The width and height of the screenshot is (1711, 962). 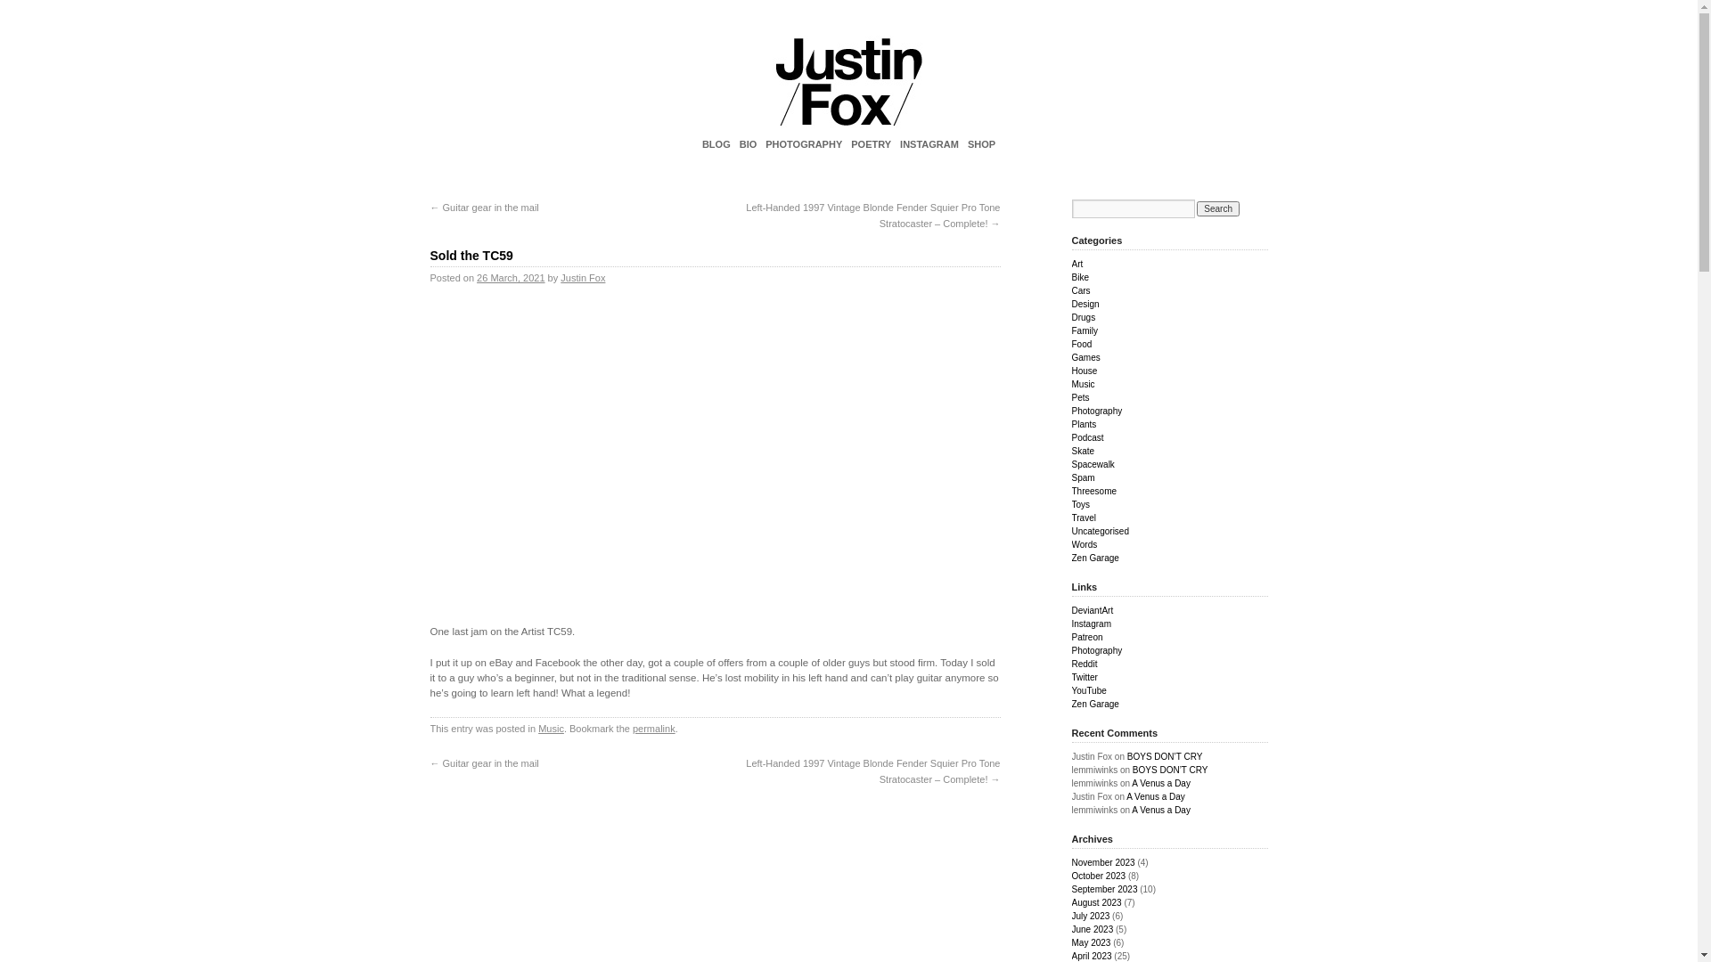 I want to click on Zen Garage, so click(x=1094, y=558).